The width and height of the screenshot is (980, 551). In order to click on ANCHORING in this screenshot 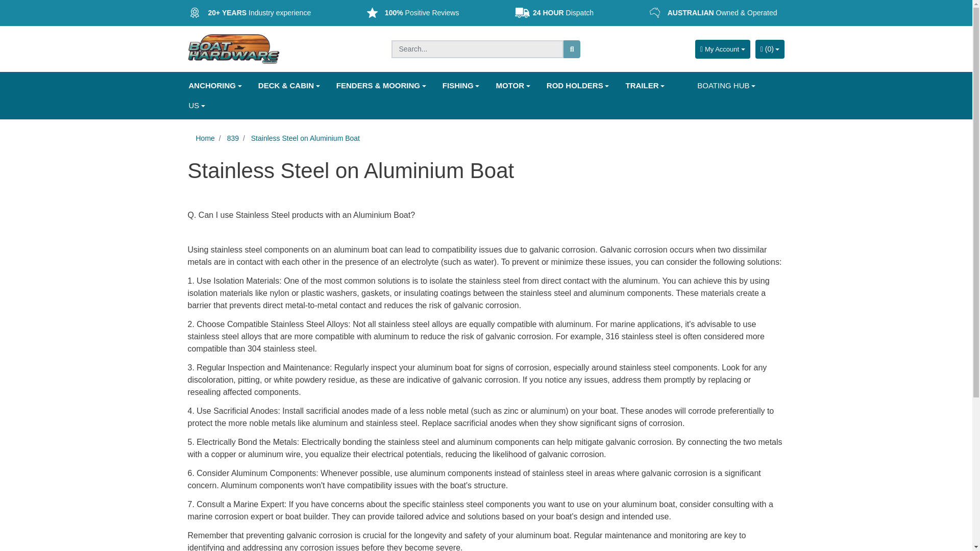, I will do `click(215, 86)`.